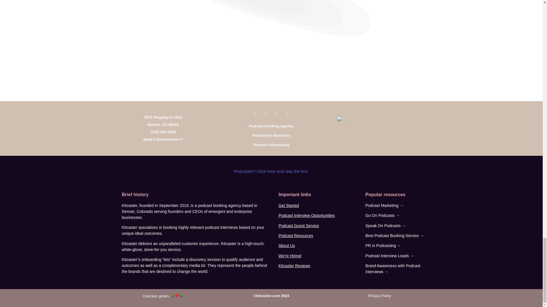 Image resolution: width=547 pixels, height=307 pixels. What do you see at coordinates (287, 246) in the screenshot?
I see `About Us` at bounding box center [287, 246].